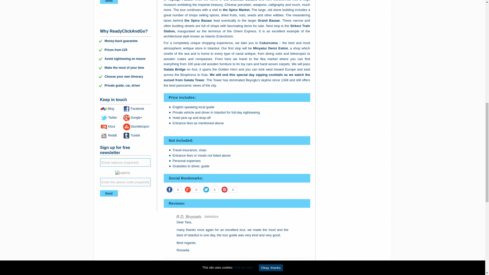 This screenshot has width=489, height=275. I want to click on Twitter, so click(206, 189).